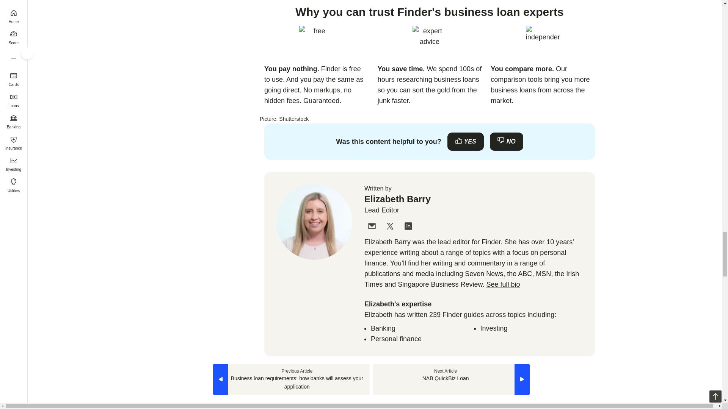  What do you see at coordinates (543, 42) in the screenshot?
I see `Image: Supplied` at bounding box center [543, 42].